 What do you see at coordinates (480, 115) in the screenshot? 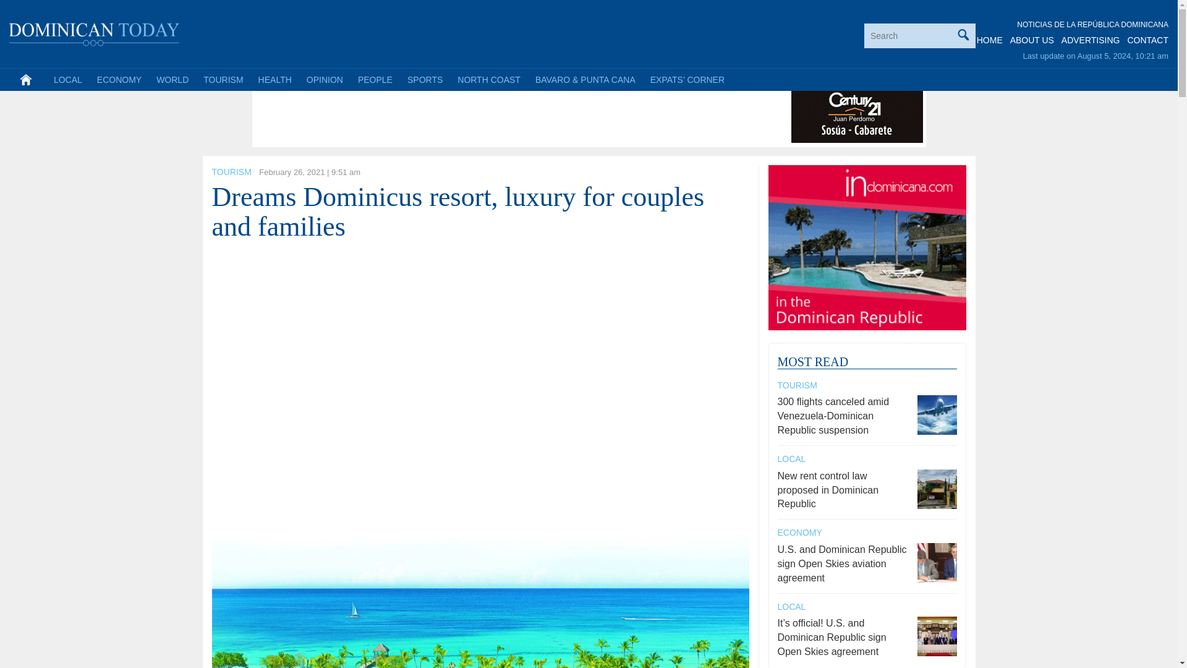
I see `Advertisement` at bounding box center [480, 115].